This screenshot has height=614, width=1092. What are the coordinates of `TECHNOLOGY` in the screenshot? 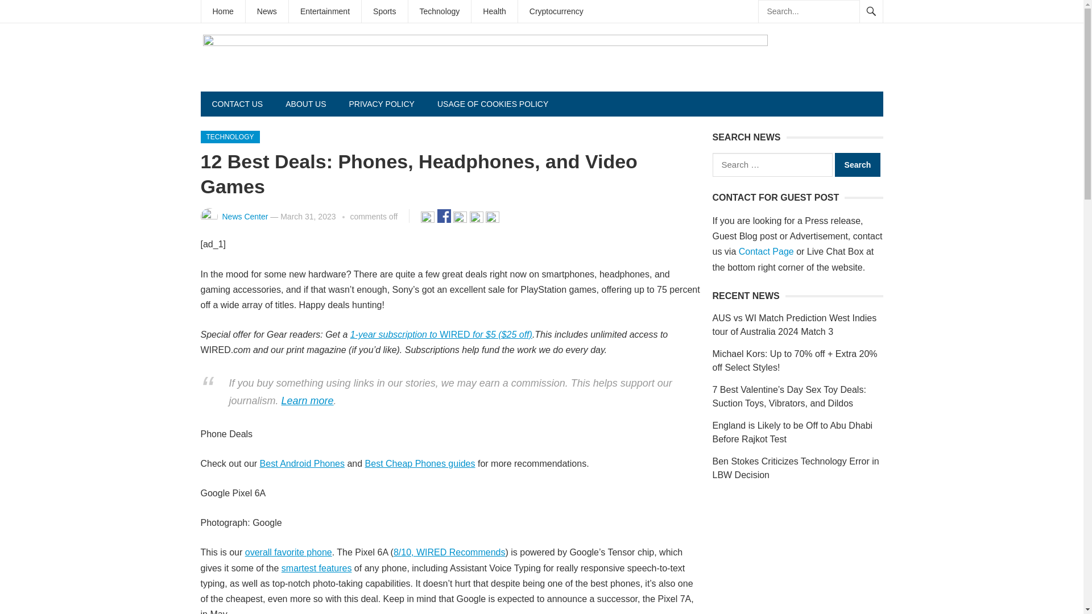 It's located at (230, 136).